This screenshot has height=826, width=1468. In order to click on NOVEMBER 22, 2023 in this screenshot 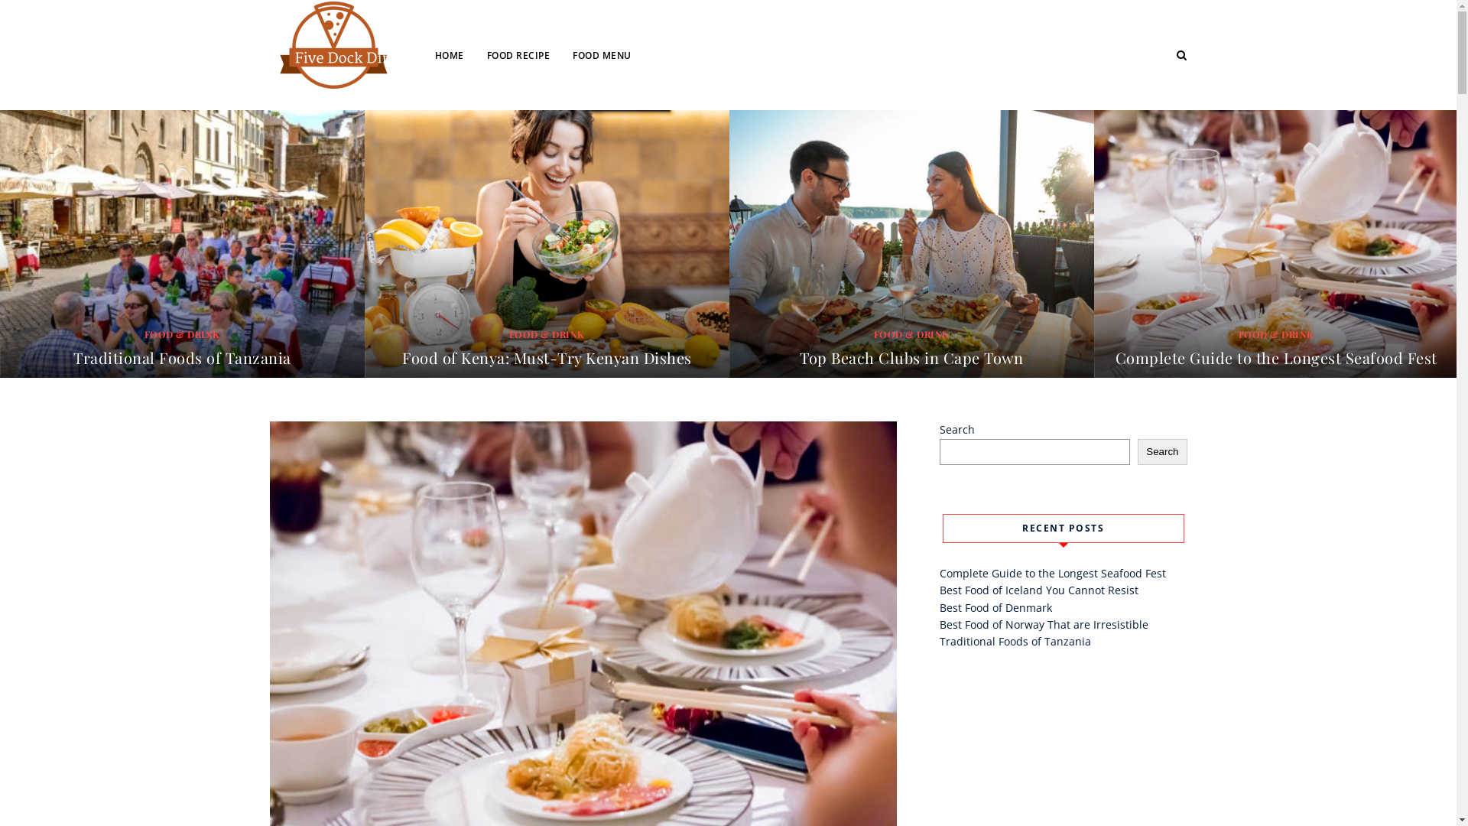, I will do `click(1260, 382)`.